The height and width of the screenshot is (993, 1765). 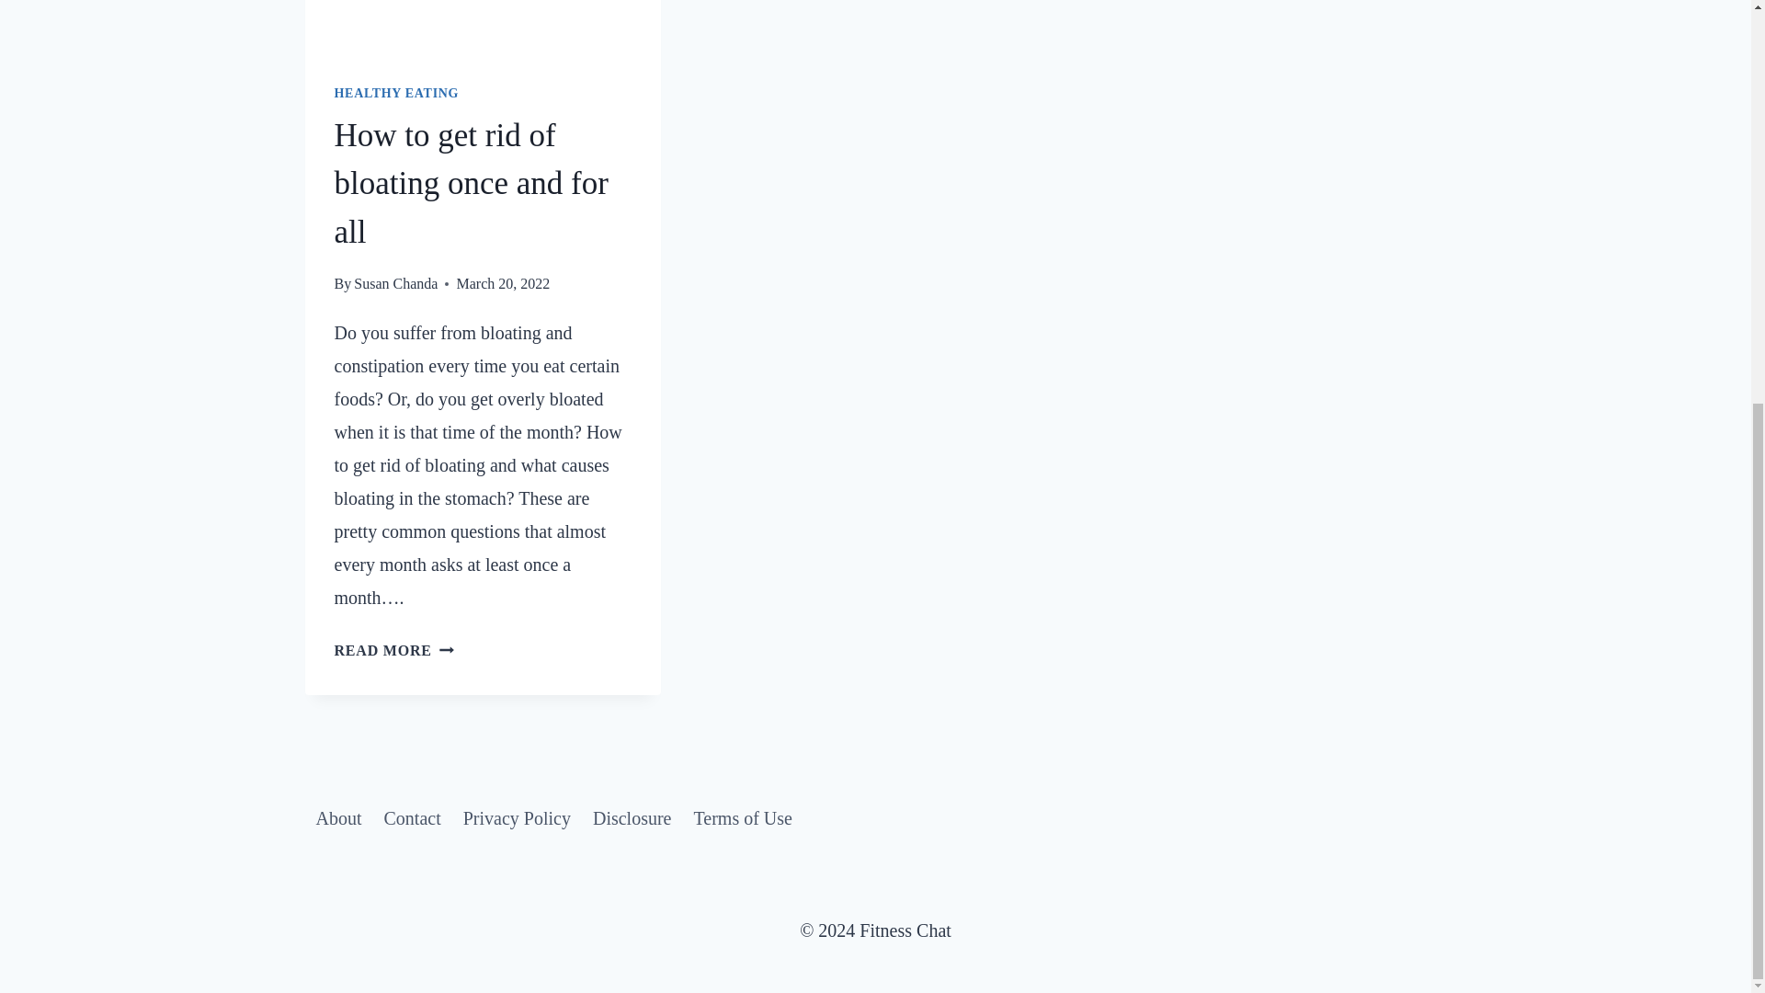 I want to click on How to get rid of bloating once and for all, so click(x=412, y=818).